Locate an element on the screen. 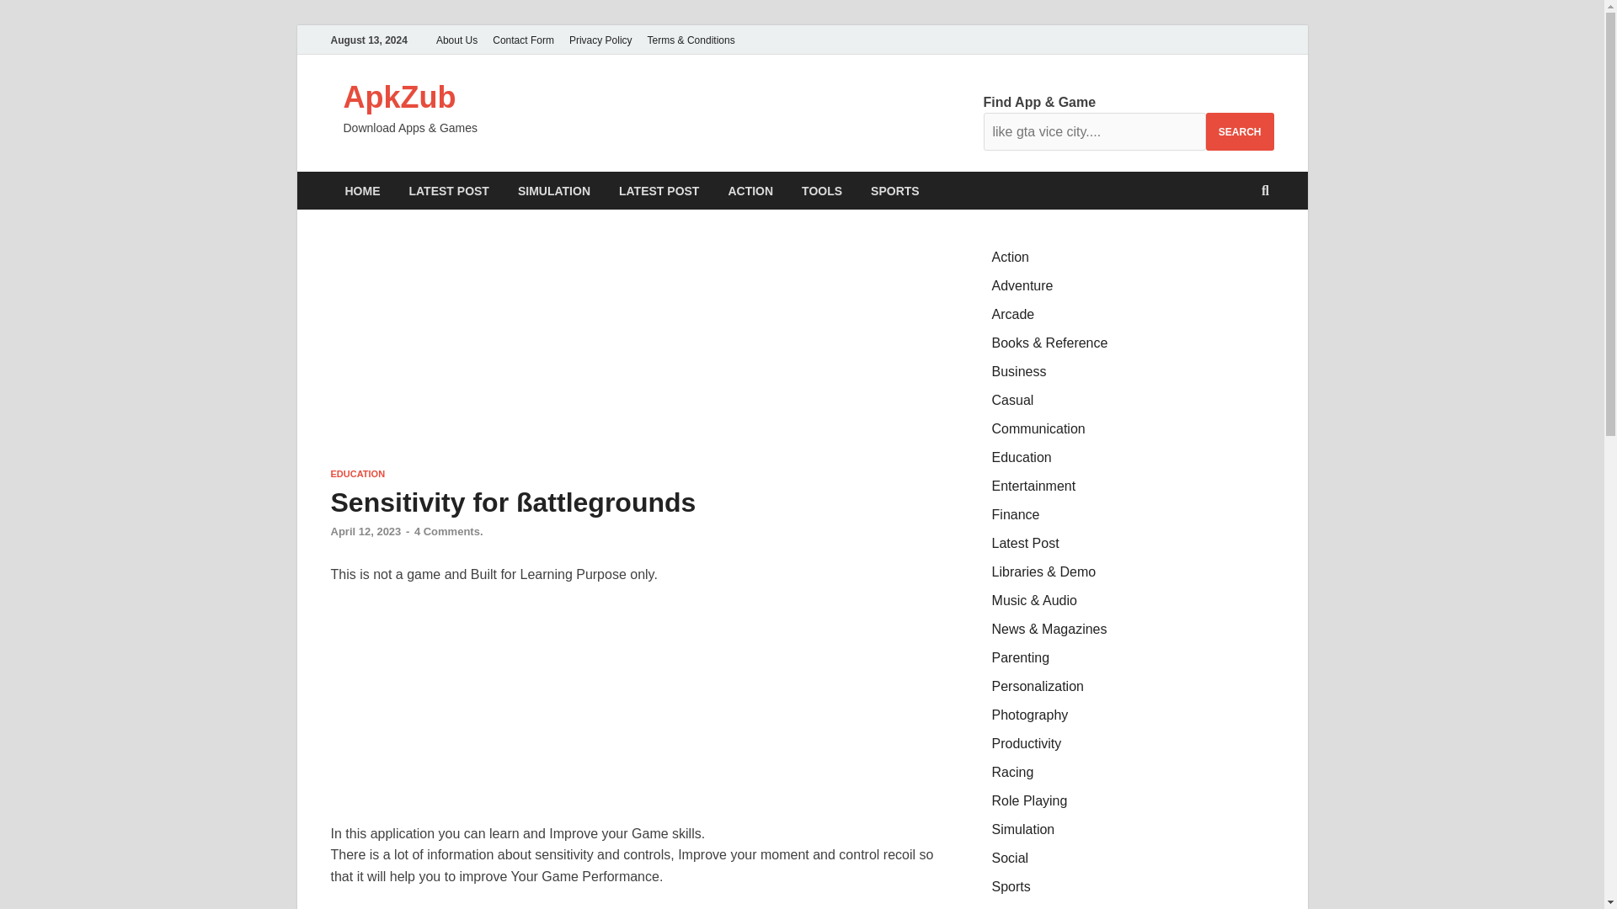 This screenshot has height=909, width=1617. About Us is located at coordinates (456, 40).